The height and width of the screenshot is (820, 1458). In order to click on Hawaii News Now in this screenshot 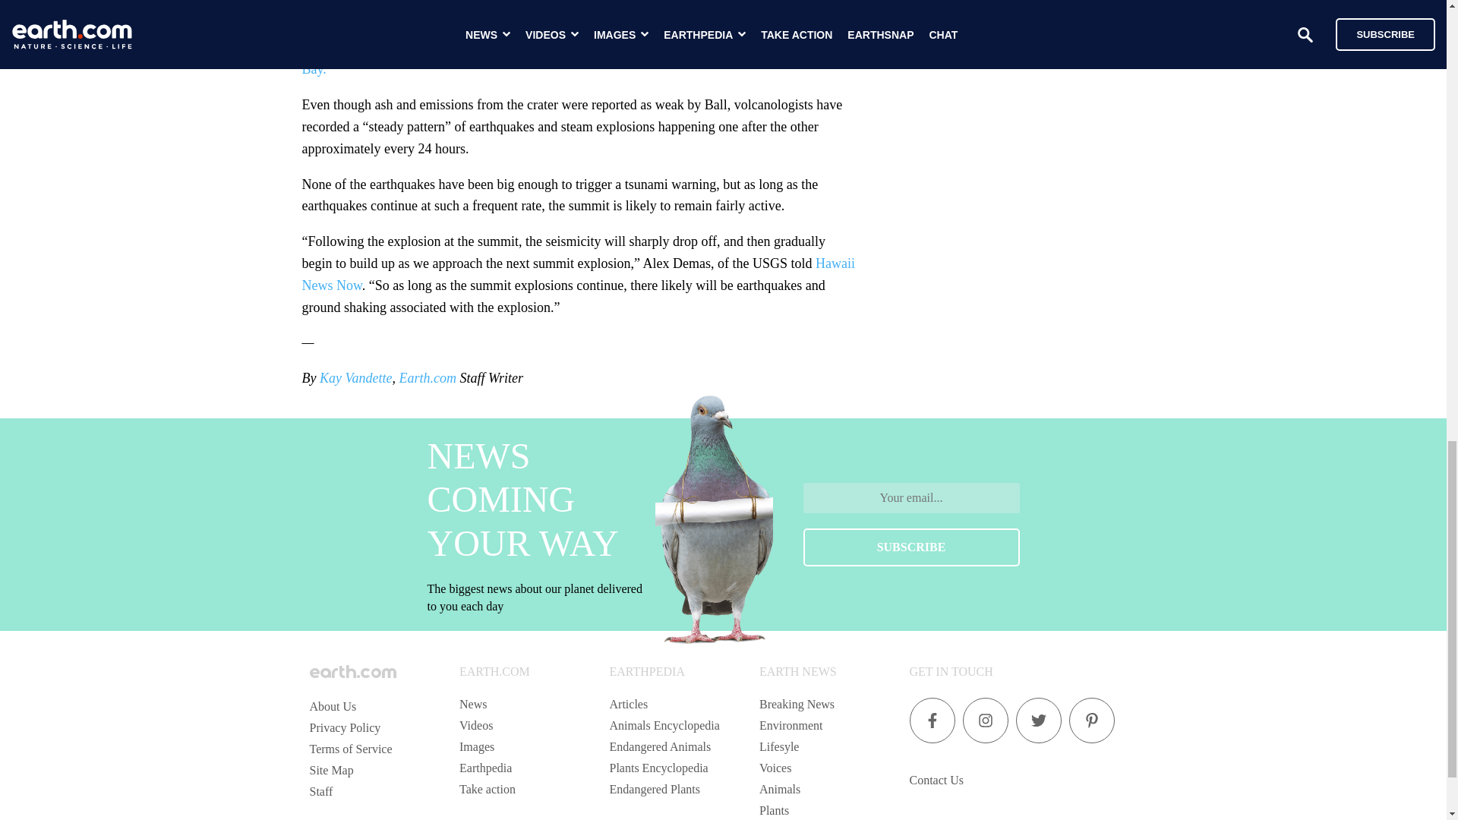, I will do `click(578, 273)`.